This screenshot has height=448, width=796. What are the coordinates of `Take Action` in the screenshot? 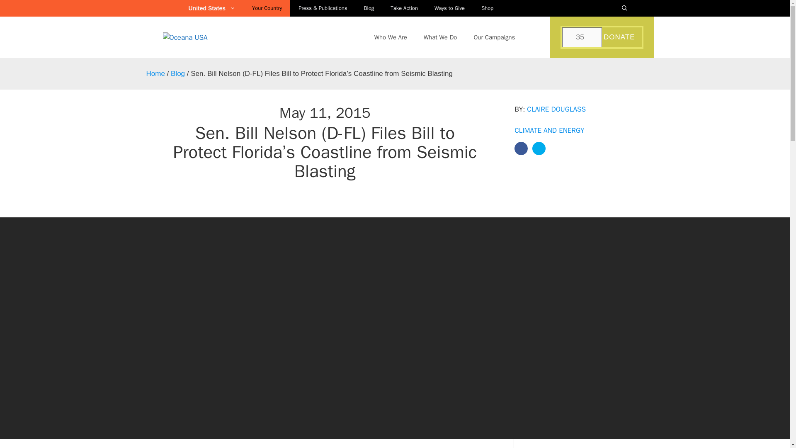 It's located at (404, 8).